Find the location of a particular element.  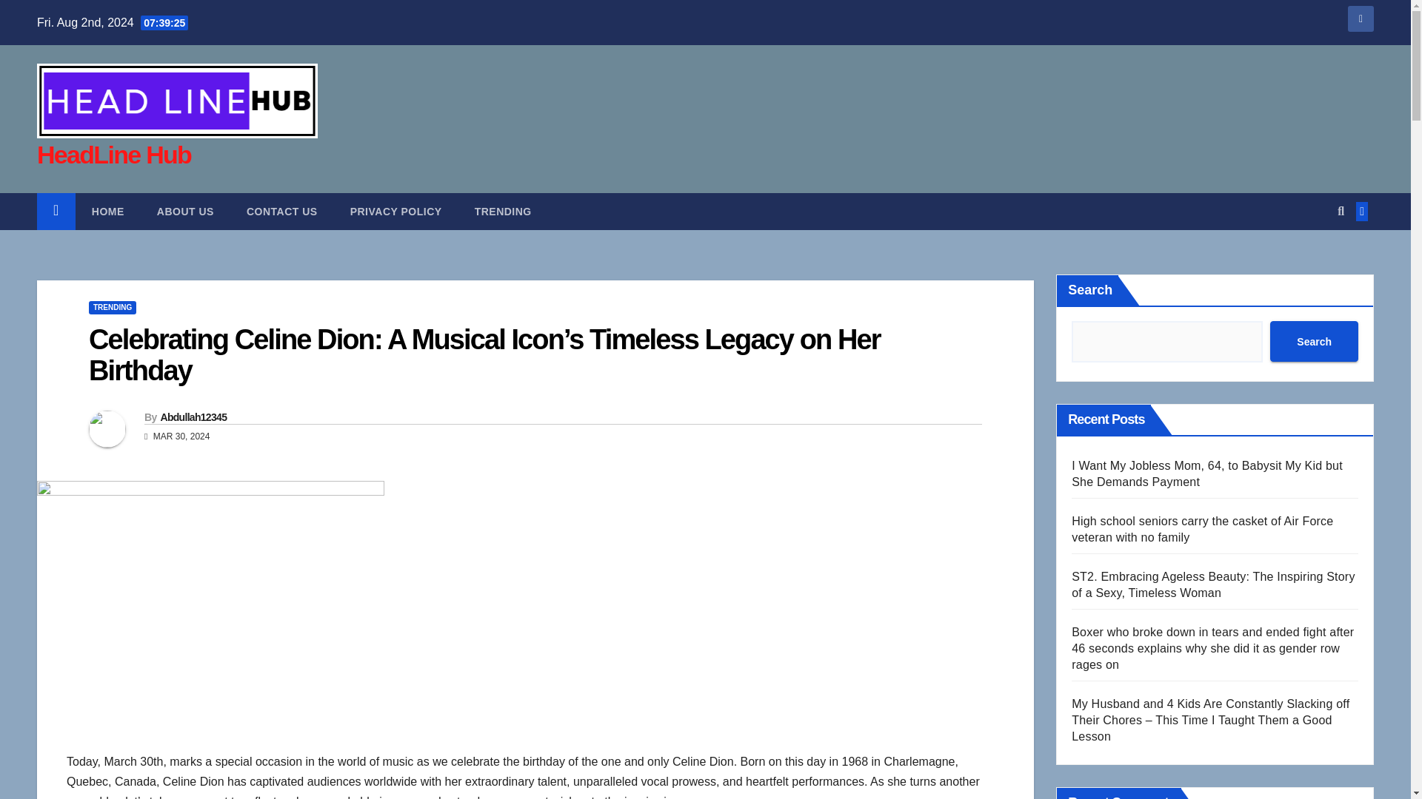

Trending is located at coordinates (502, 212).